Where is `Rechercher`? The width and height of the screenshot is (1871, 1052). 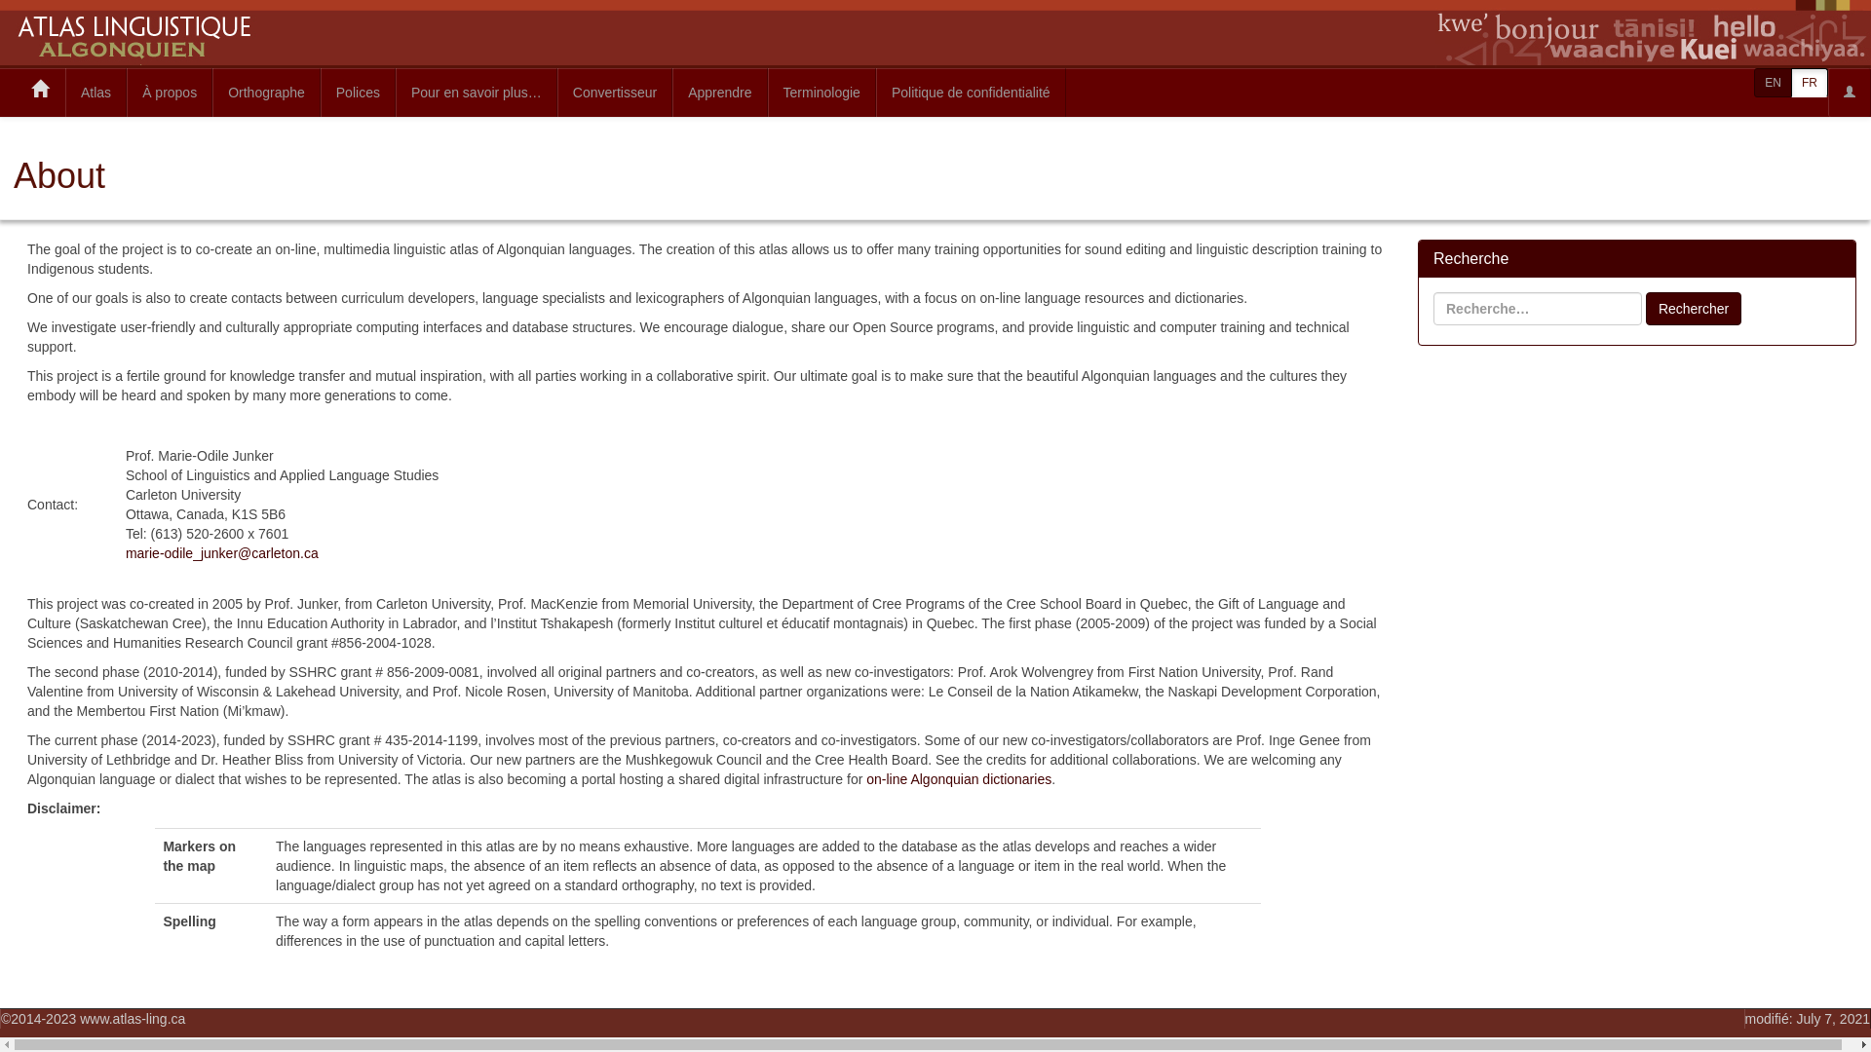 Rechercher is located at coordinates (1694, 309).